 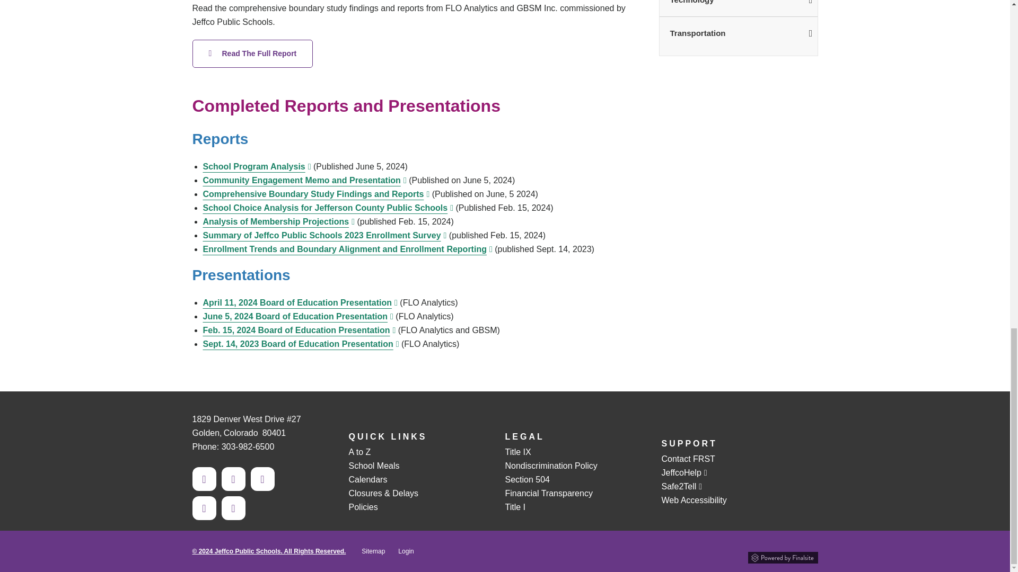 I want to click on opens board docs, so click(x=257, y=166).